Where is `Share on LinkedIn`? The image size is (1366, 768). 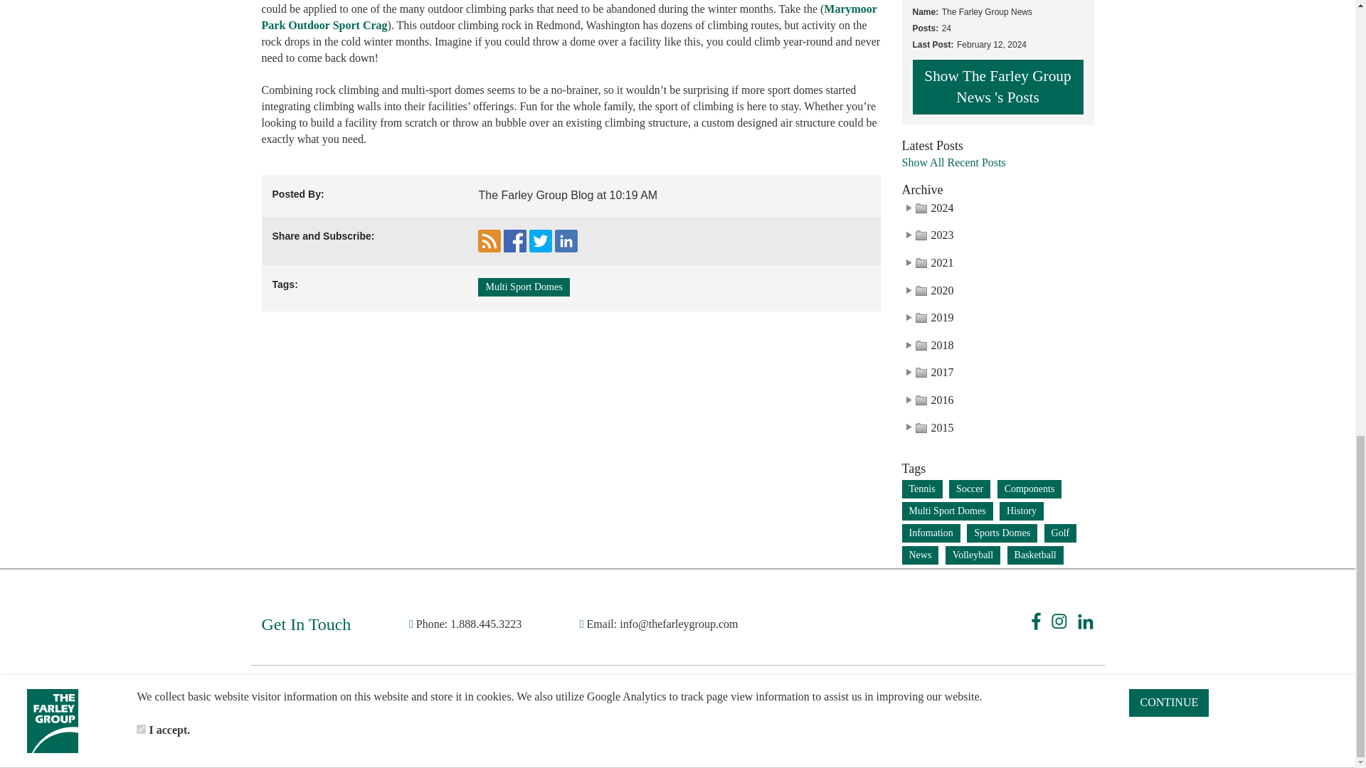 Share on LinkedIn is located at coordinates (566, 240).